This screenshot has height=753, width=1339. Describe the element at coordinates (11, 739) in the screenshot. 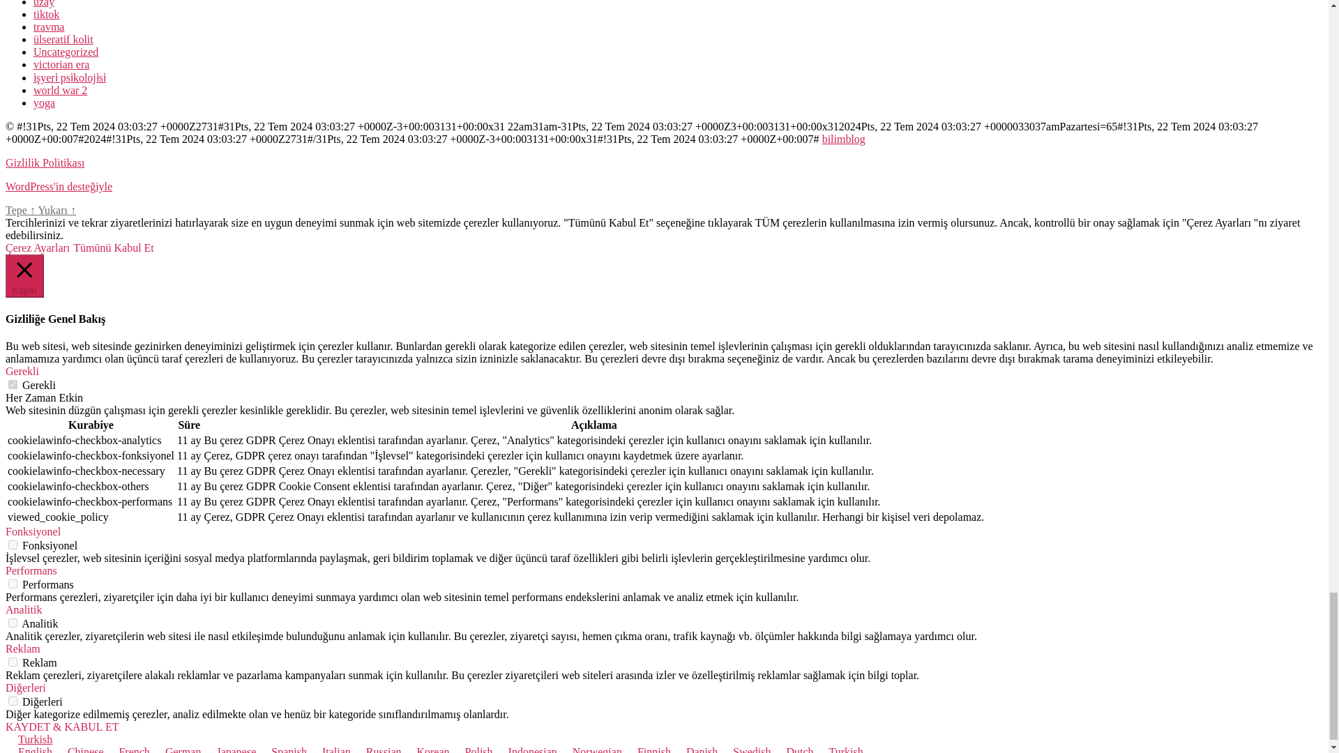

I see `Turkish` at that location.